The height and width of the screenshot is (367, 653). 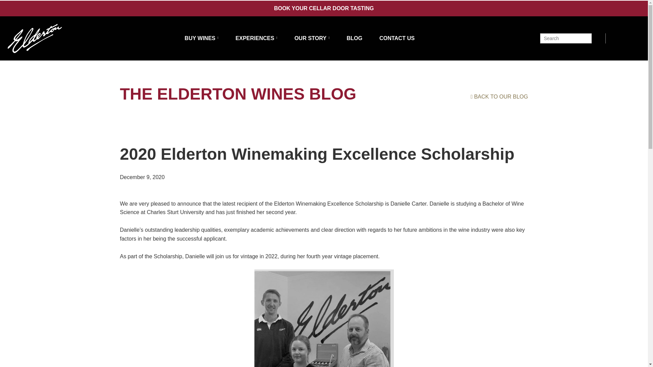 I want to click on CONTACT US, so click(x=397, y=38).